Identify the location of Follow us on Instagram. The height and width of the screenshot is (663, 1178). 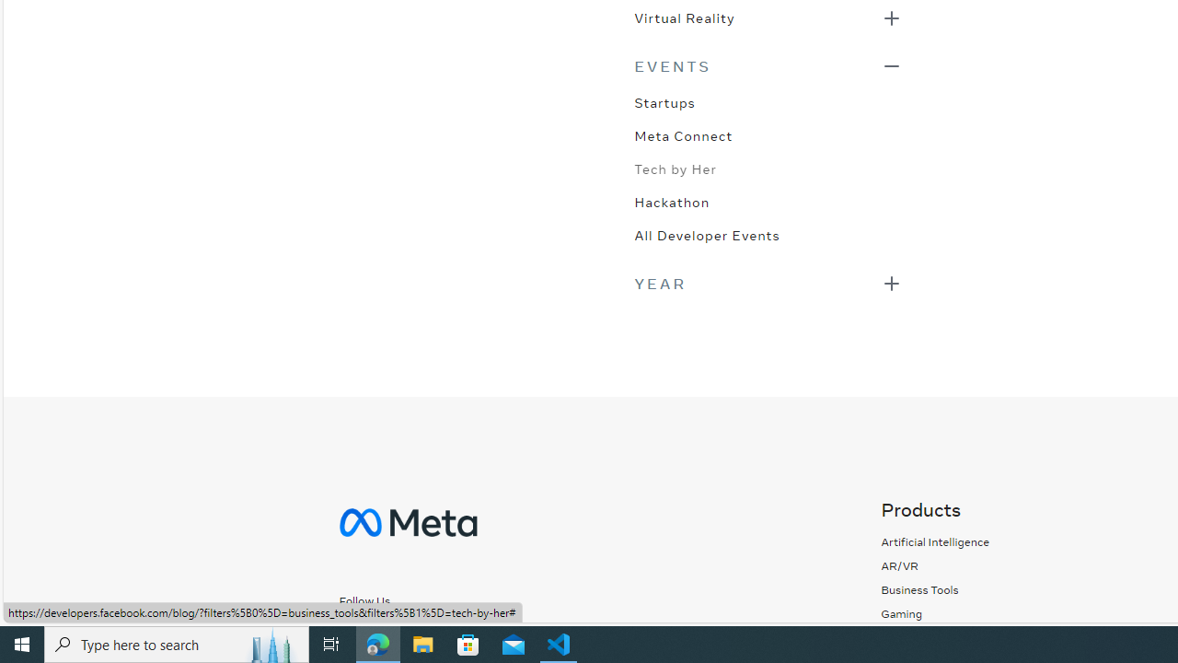
(399, 634).